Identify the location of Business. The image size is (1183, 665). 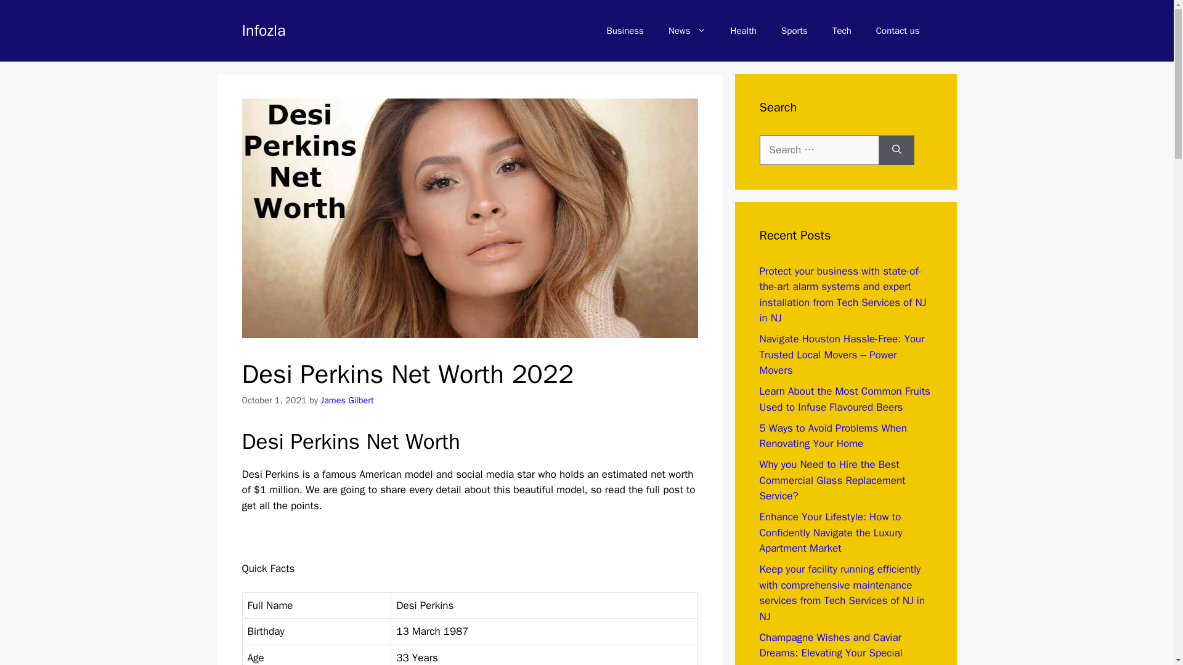
(625, 31).